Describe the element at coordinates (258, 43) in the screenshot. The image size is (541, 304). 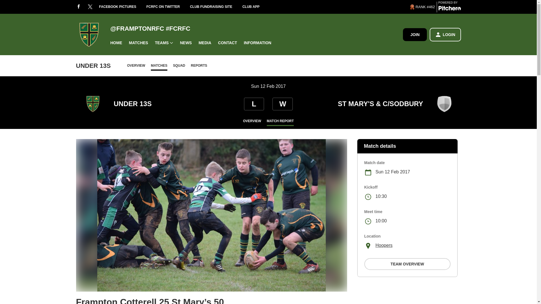
I see `INFORMATION` at that location.